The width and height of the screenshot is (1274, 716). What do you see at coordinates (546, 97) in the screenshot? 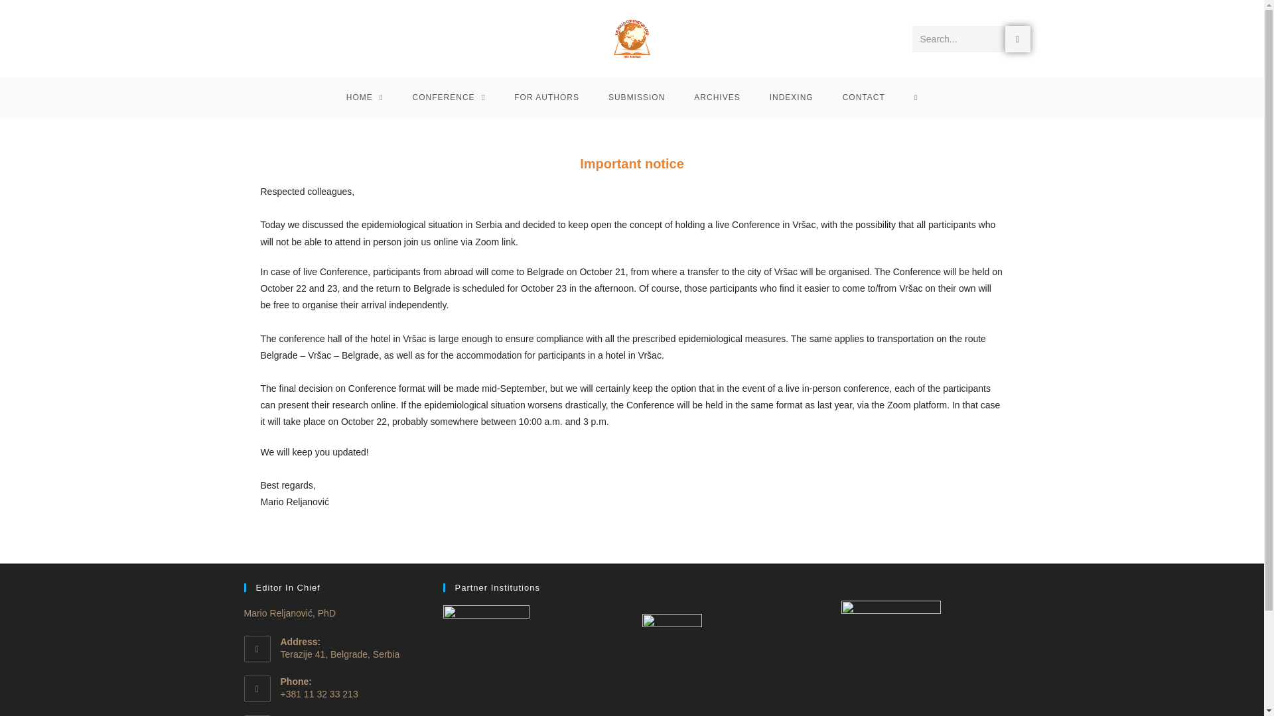
I see `FOR AUTHORS` at bounding box center [546, 97].